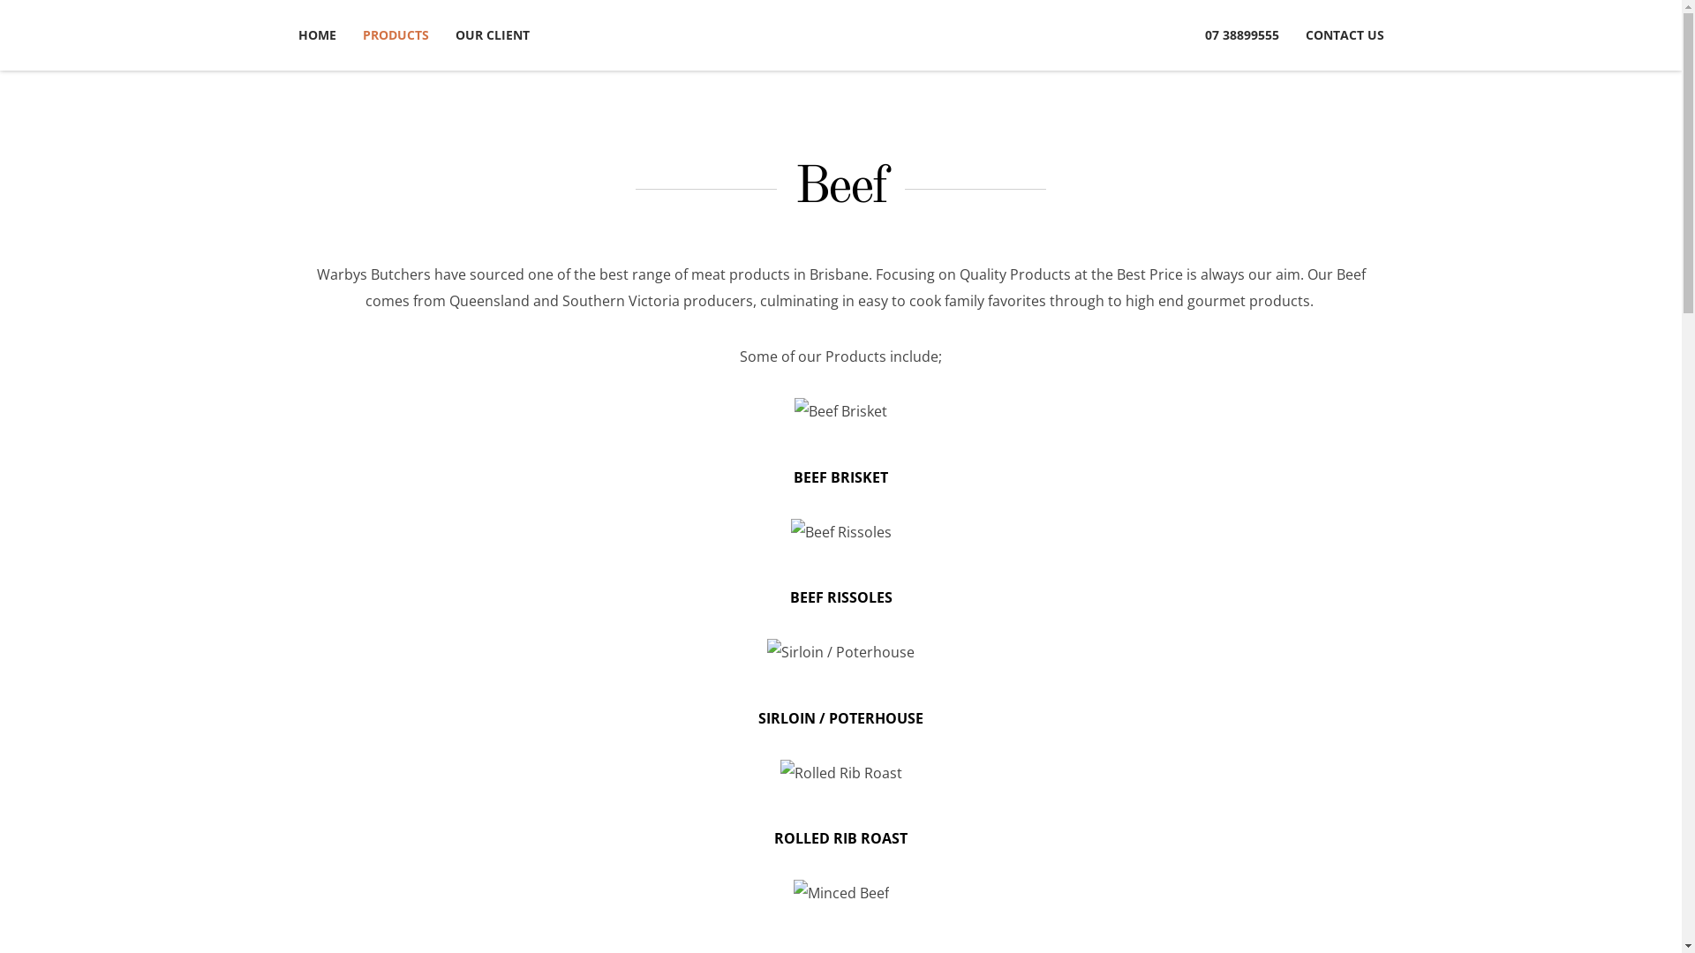 This screenshot has height=953, width=1695. Describe the element at coordinates (324, 35) in the screenshot. I see `HOME` at that location.